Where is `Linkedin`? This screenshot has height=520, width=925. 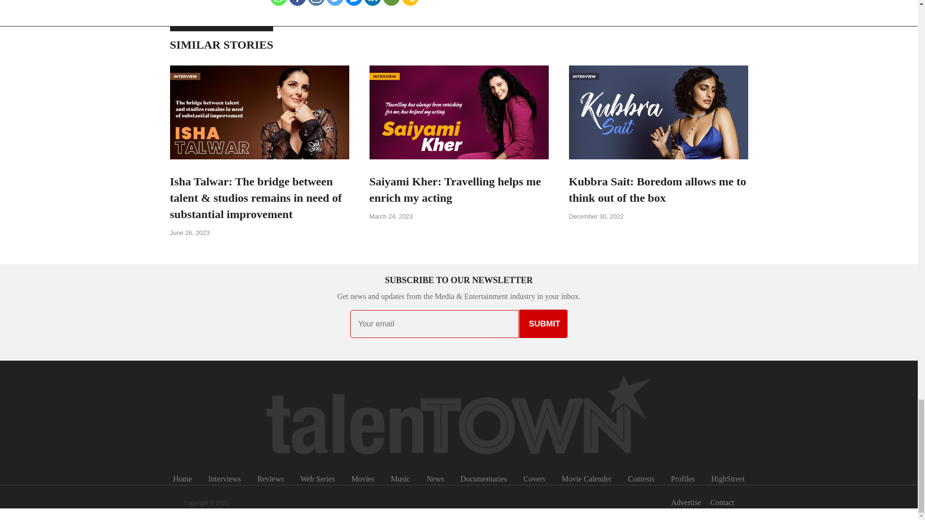
Linkedin is located at coordinates (373, 3).